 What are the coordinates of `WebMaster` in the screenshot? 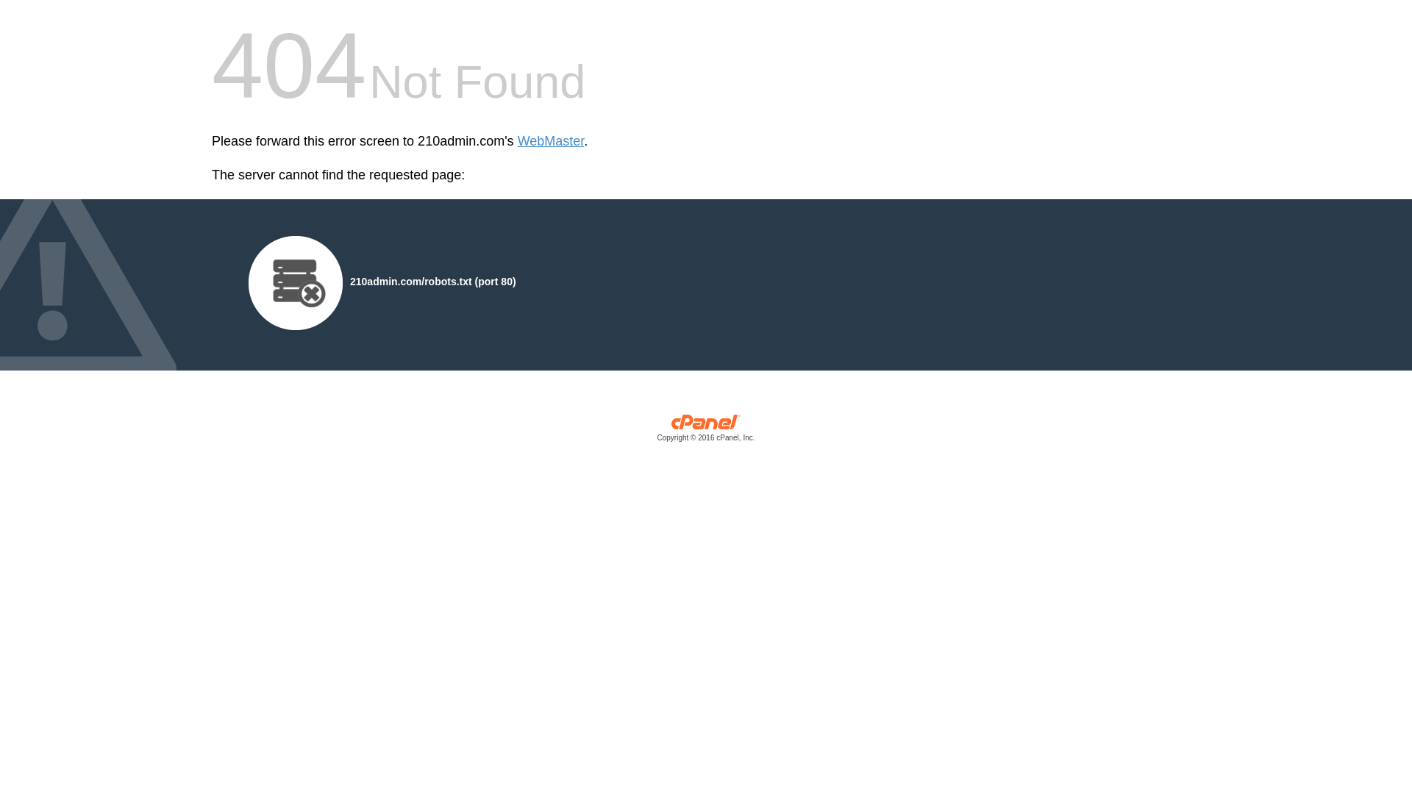 It's located at (552, 141).